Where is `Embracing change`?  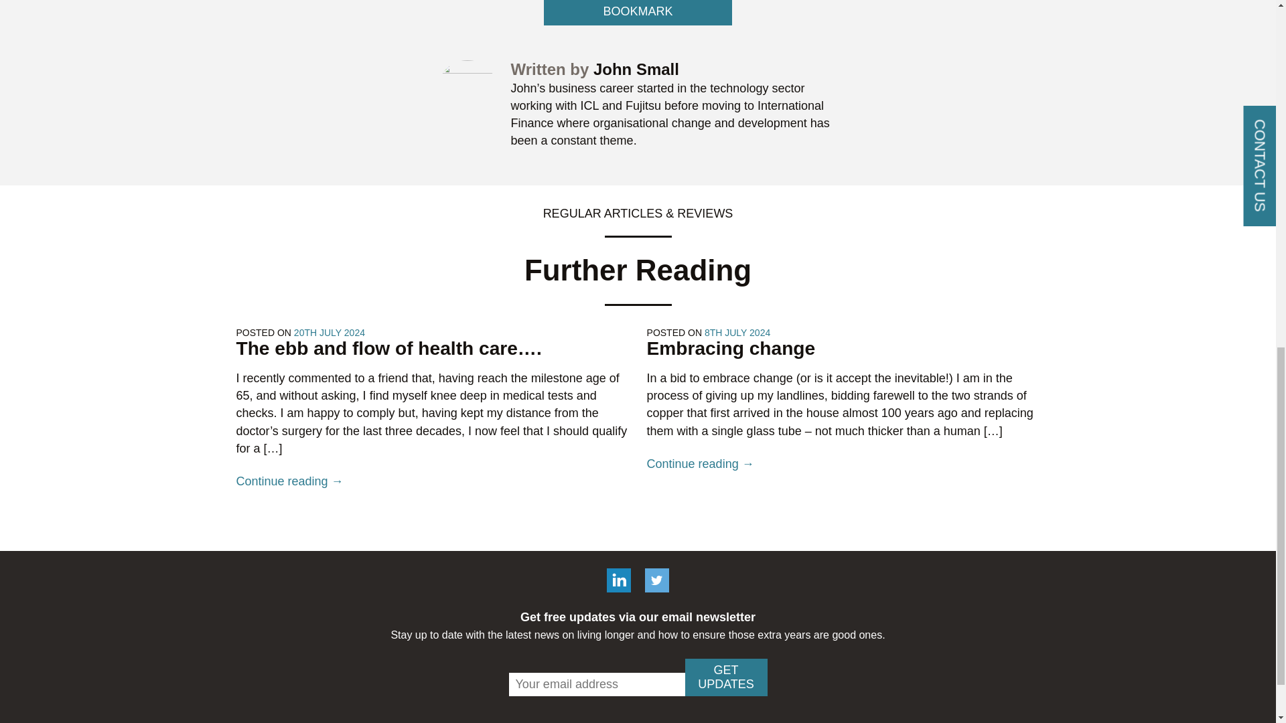 Embracing change is located at coordinates (731, 348).